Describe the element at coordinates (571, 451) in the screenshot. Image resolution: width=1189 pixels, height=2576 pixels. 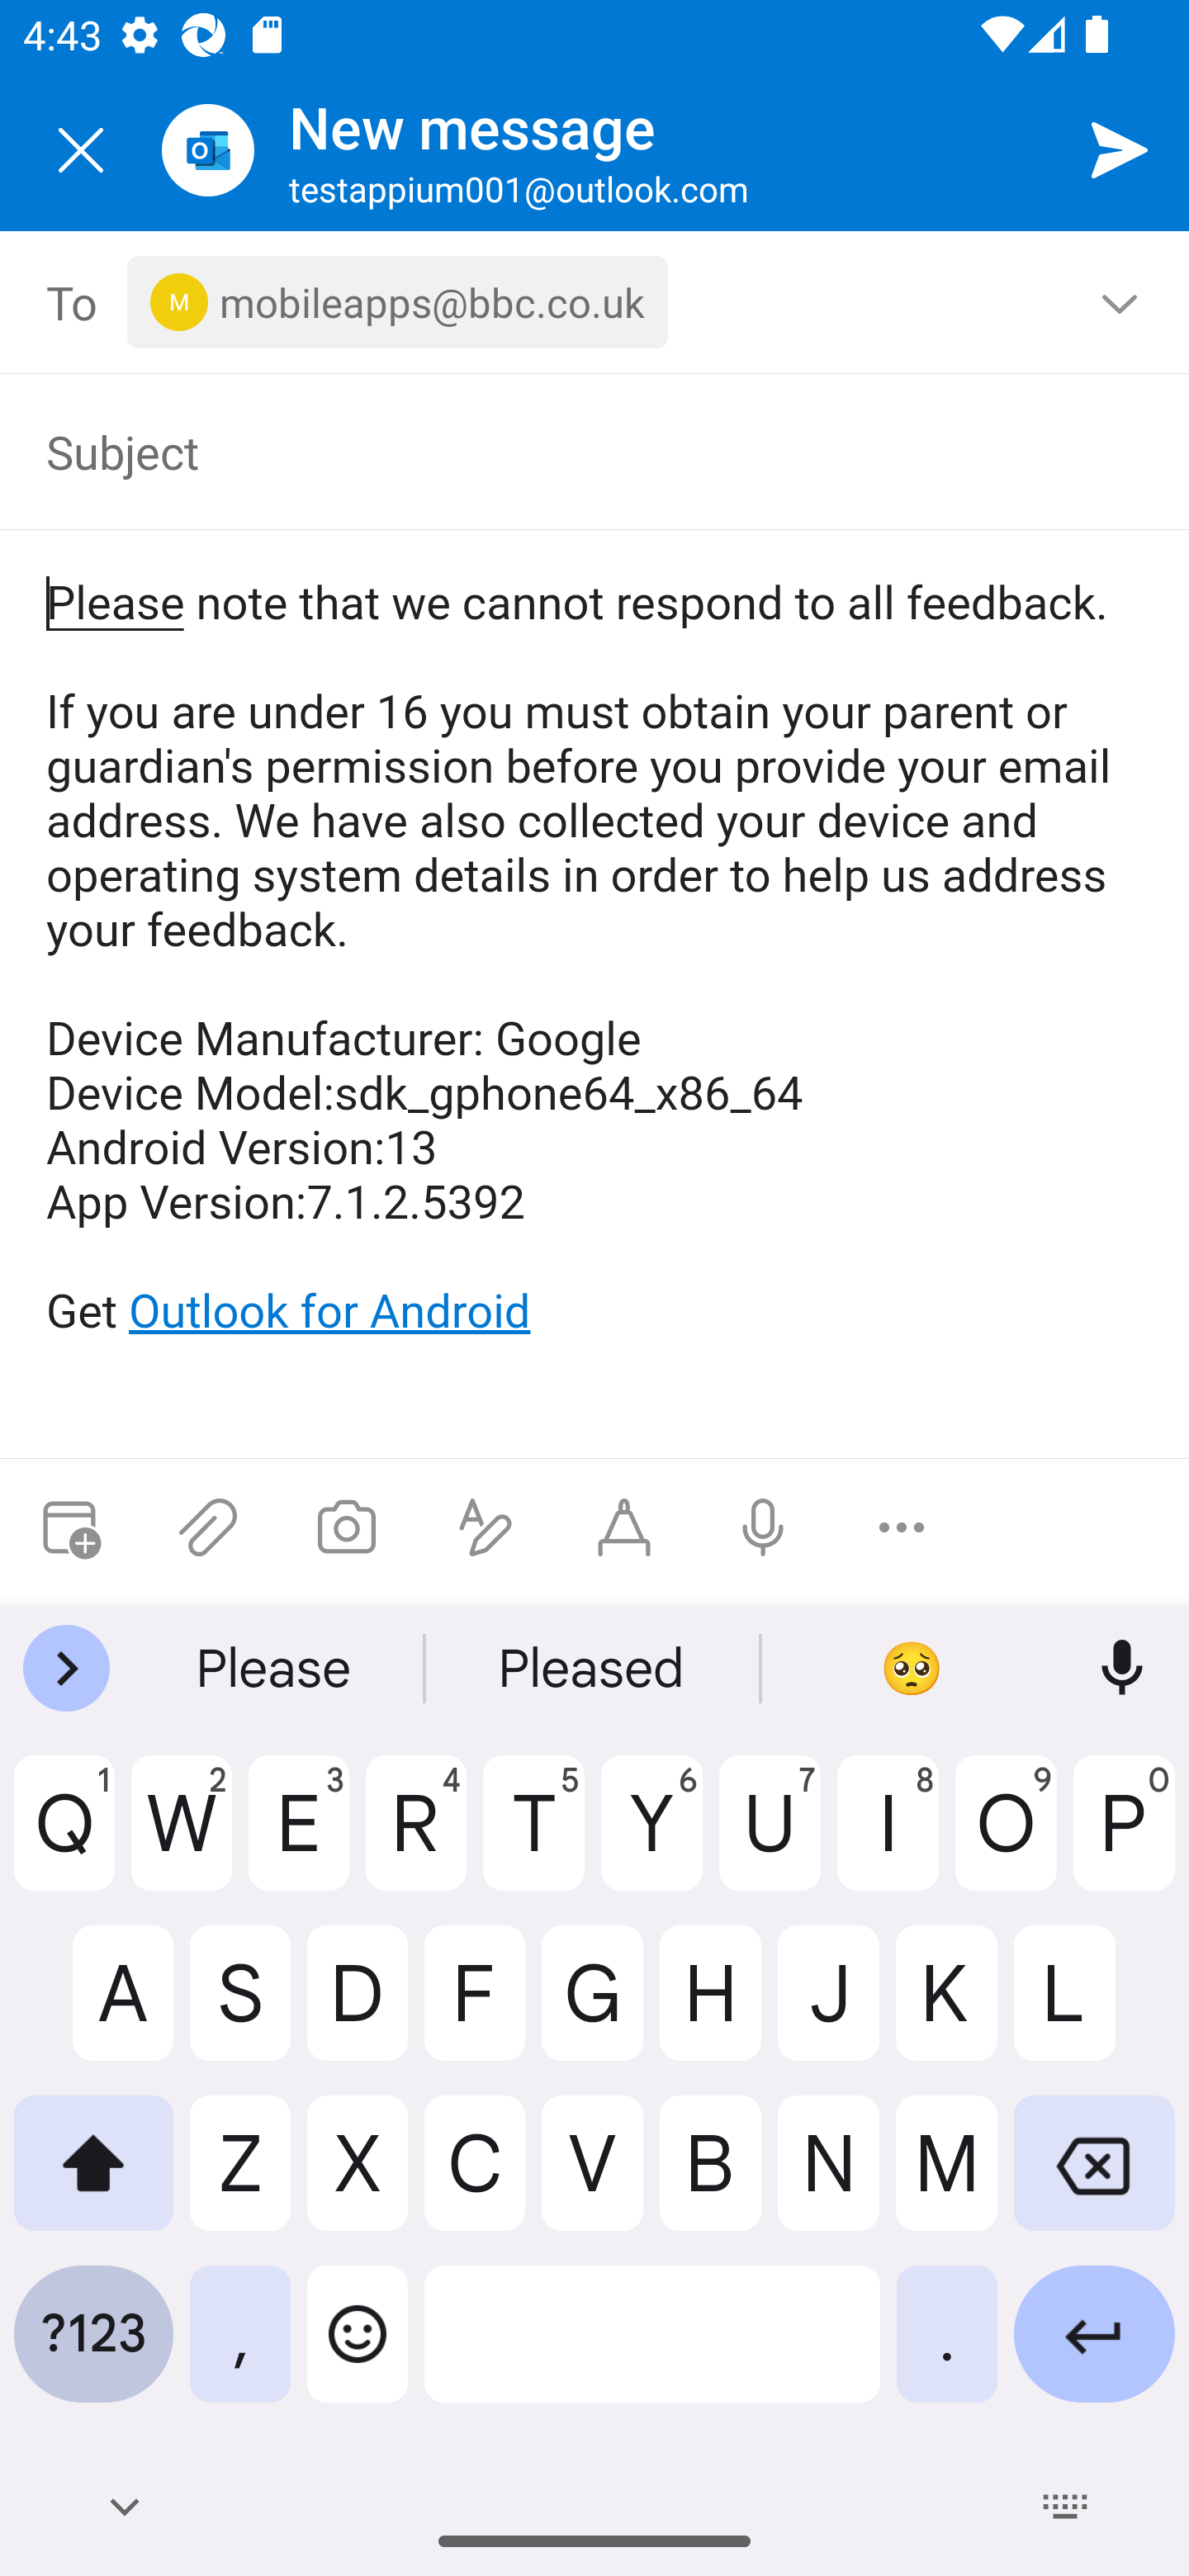
I see `Subject` at that location.